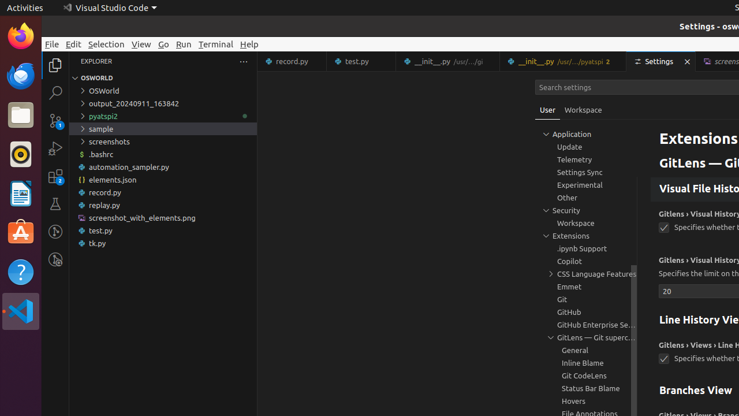 The image size is (739, 416). What do you see at coordinates (664, 228) in the screenshot?
I see `gitlens.visualHistory.allowMultiple` at bounding box center [664, 228].